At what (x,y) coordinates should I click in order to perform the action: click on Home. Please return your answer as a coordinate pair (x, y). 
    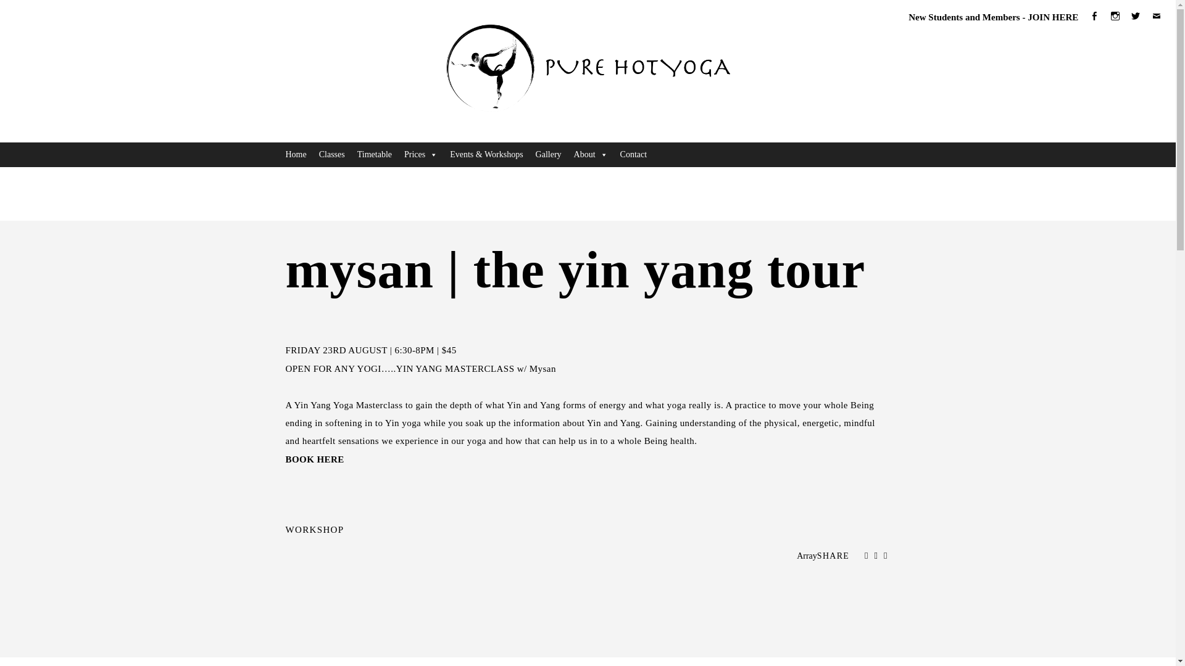
    Looking at the image, I should click on (295, 155).